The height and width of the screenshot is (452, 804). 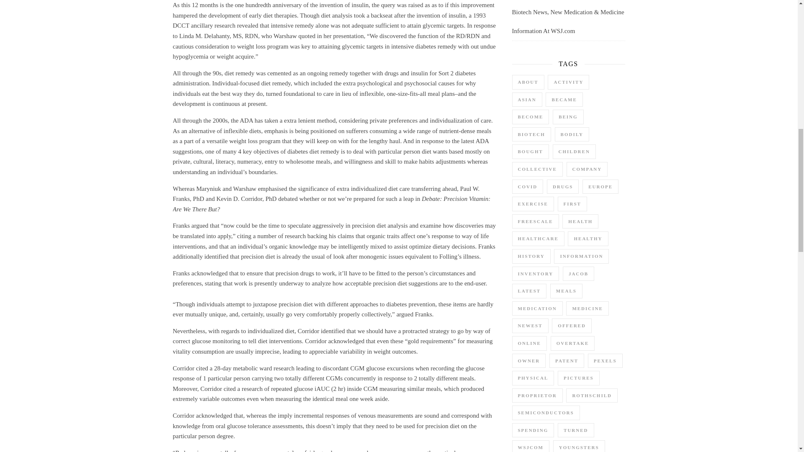 What do you see at coordinates (566, 291) in the screenshot?
I see `MEALS` at bounding box center [566, 291].